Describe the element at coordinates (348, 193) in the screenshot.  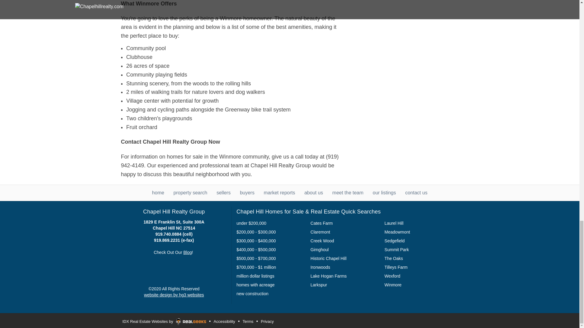
I see `meet the team` at that location.